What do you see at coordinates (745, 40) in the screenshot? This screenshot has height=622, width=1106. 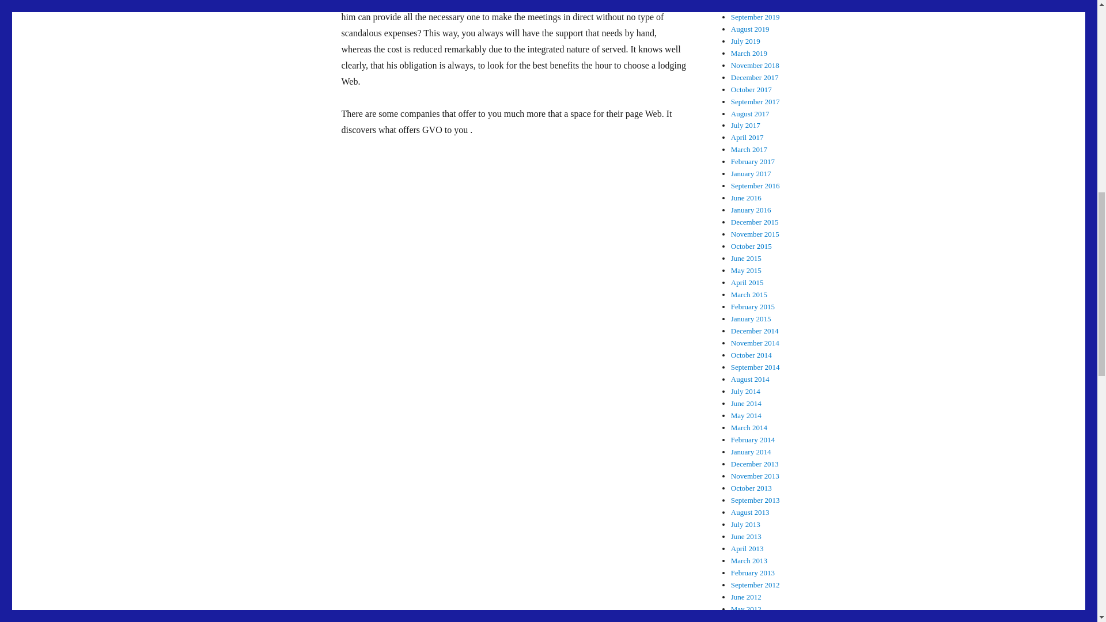 I see `July 2019` at bounding box center [745, 40].